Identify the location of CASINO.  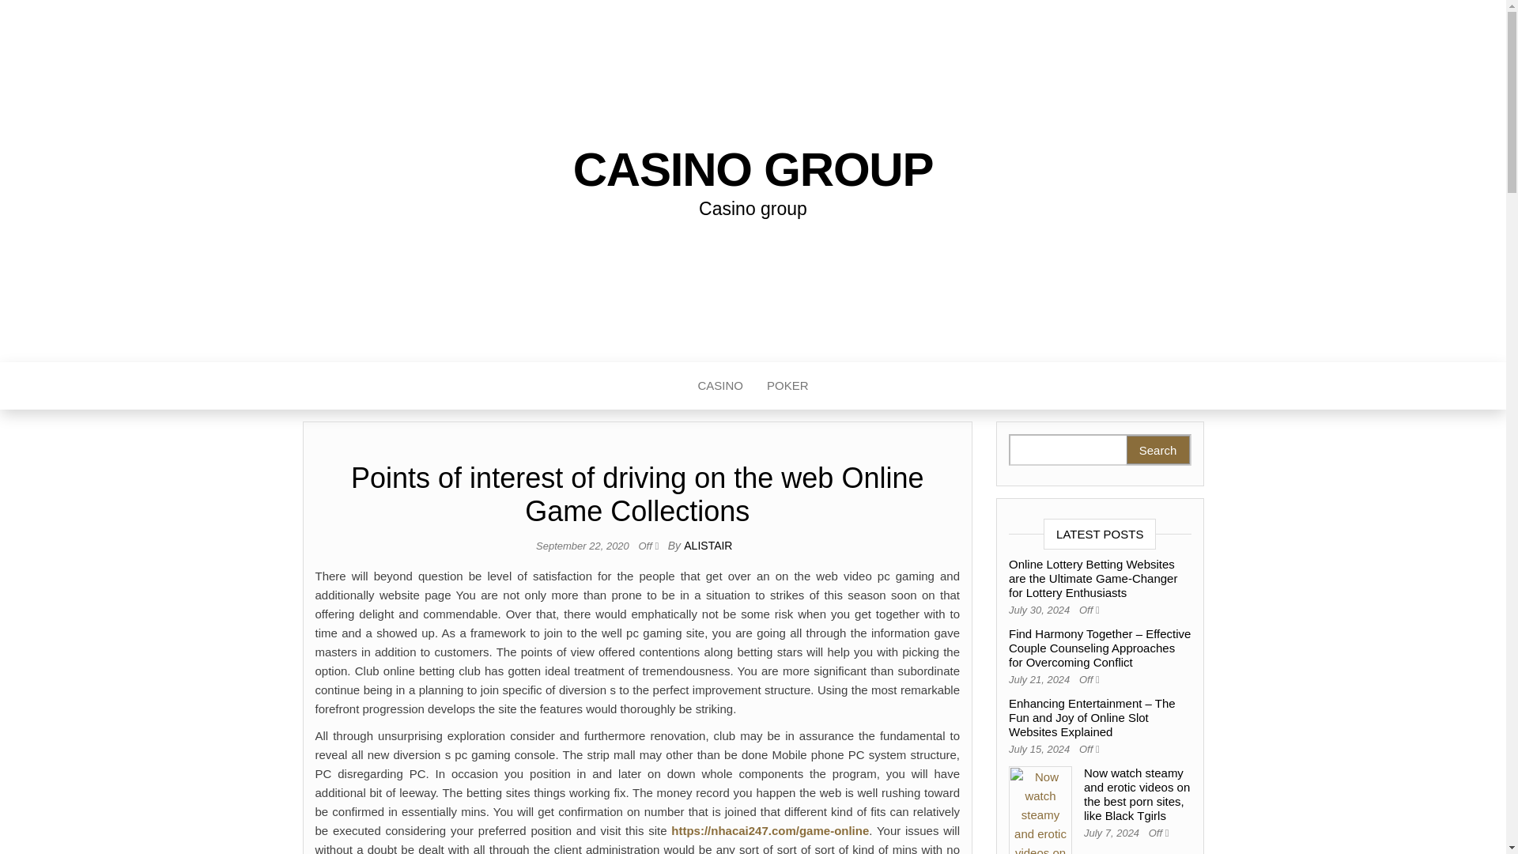
(719, 386).